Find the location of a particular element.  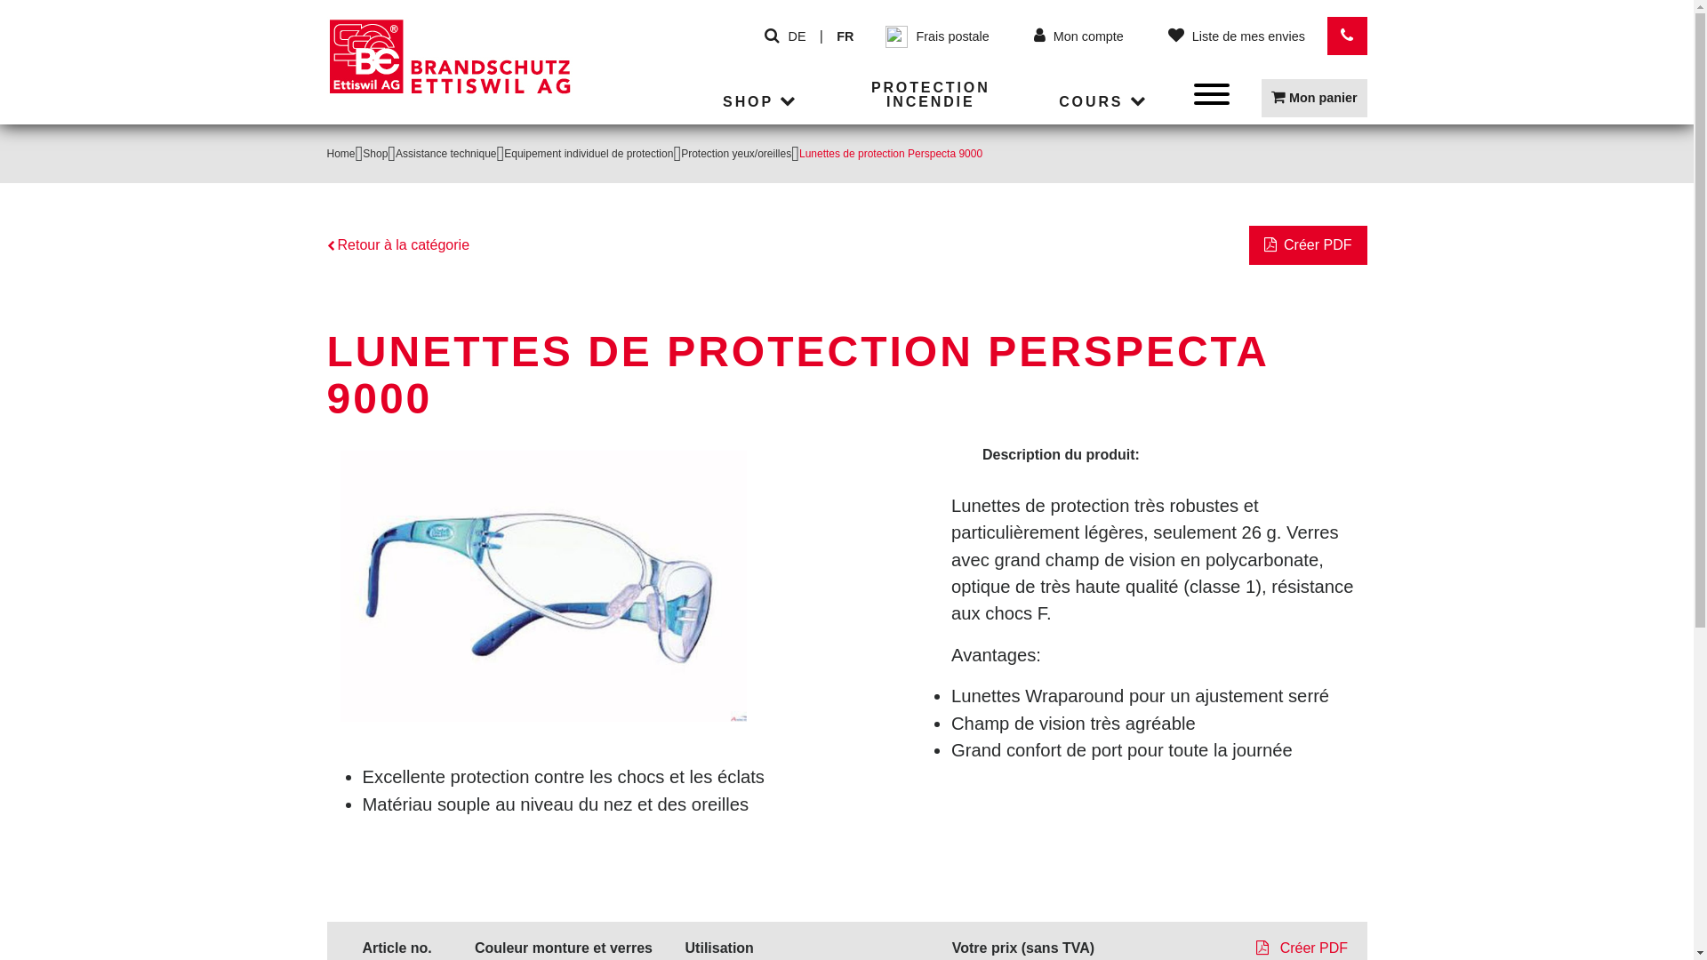

Assistance technique is located at coordinates (446, 154).